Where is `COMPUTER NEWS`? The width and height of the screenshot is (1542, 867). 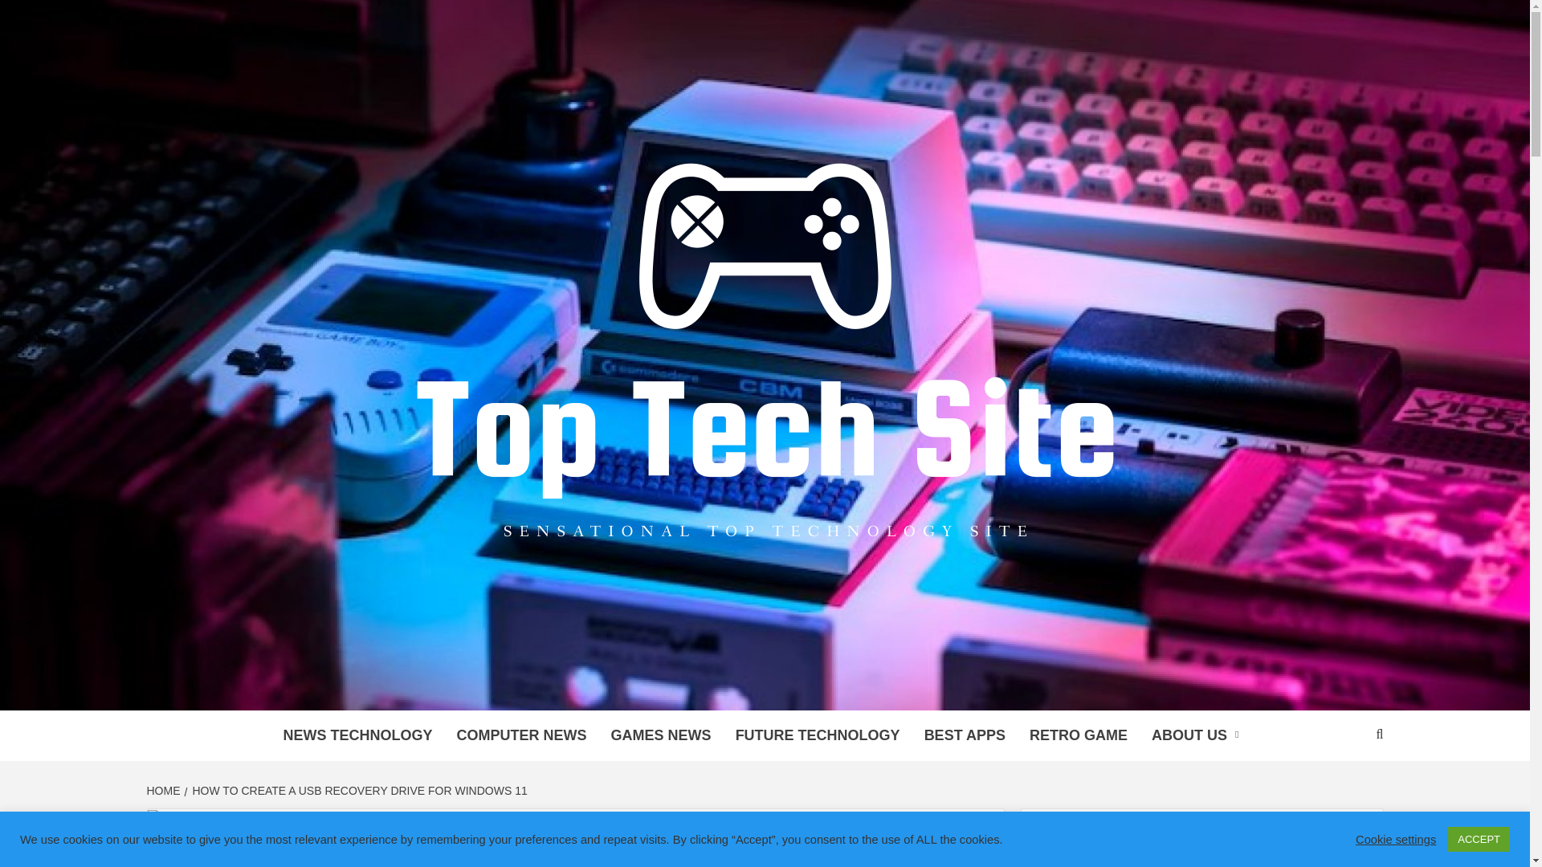
COMPUTER NEWS is located at coordinates (522, 735).